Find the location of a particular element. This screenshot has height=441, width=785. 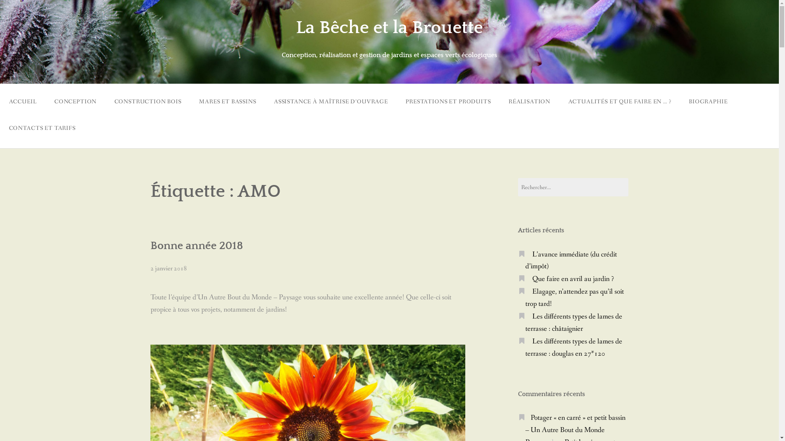

CONCEPTION is located at coordinates (75, 102).